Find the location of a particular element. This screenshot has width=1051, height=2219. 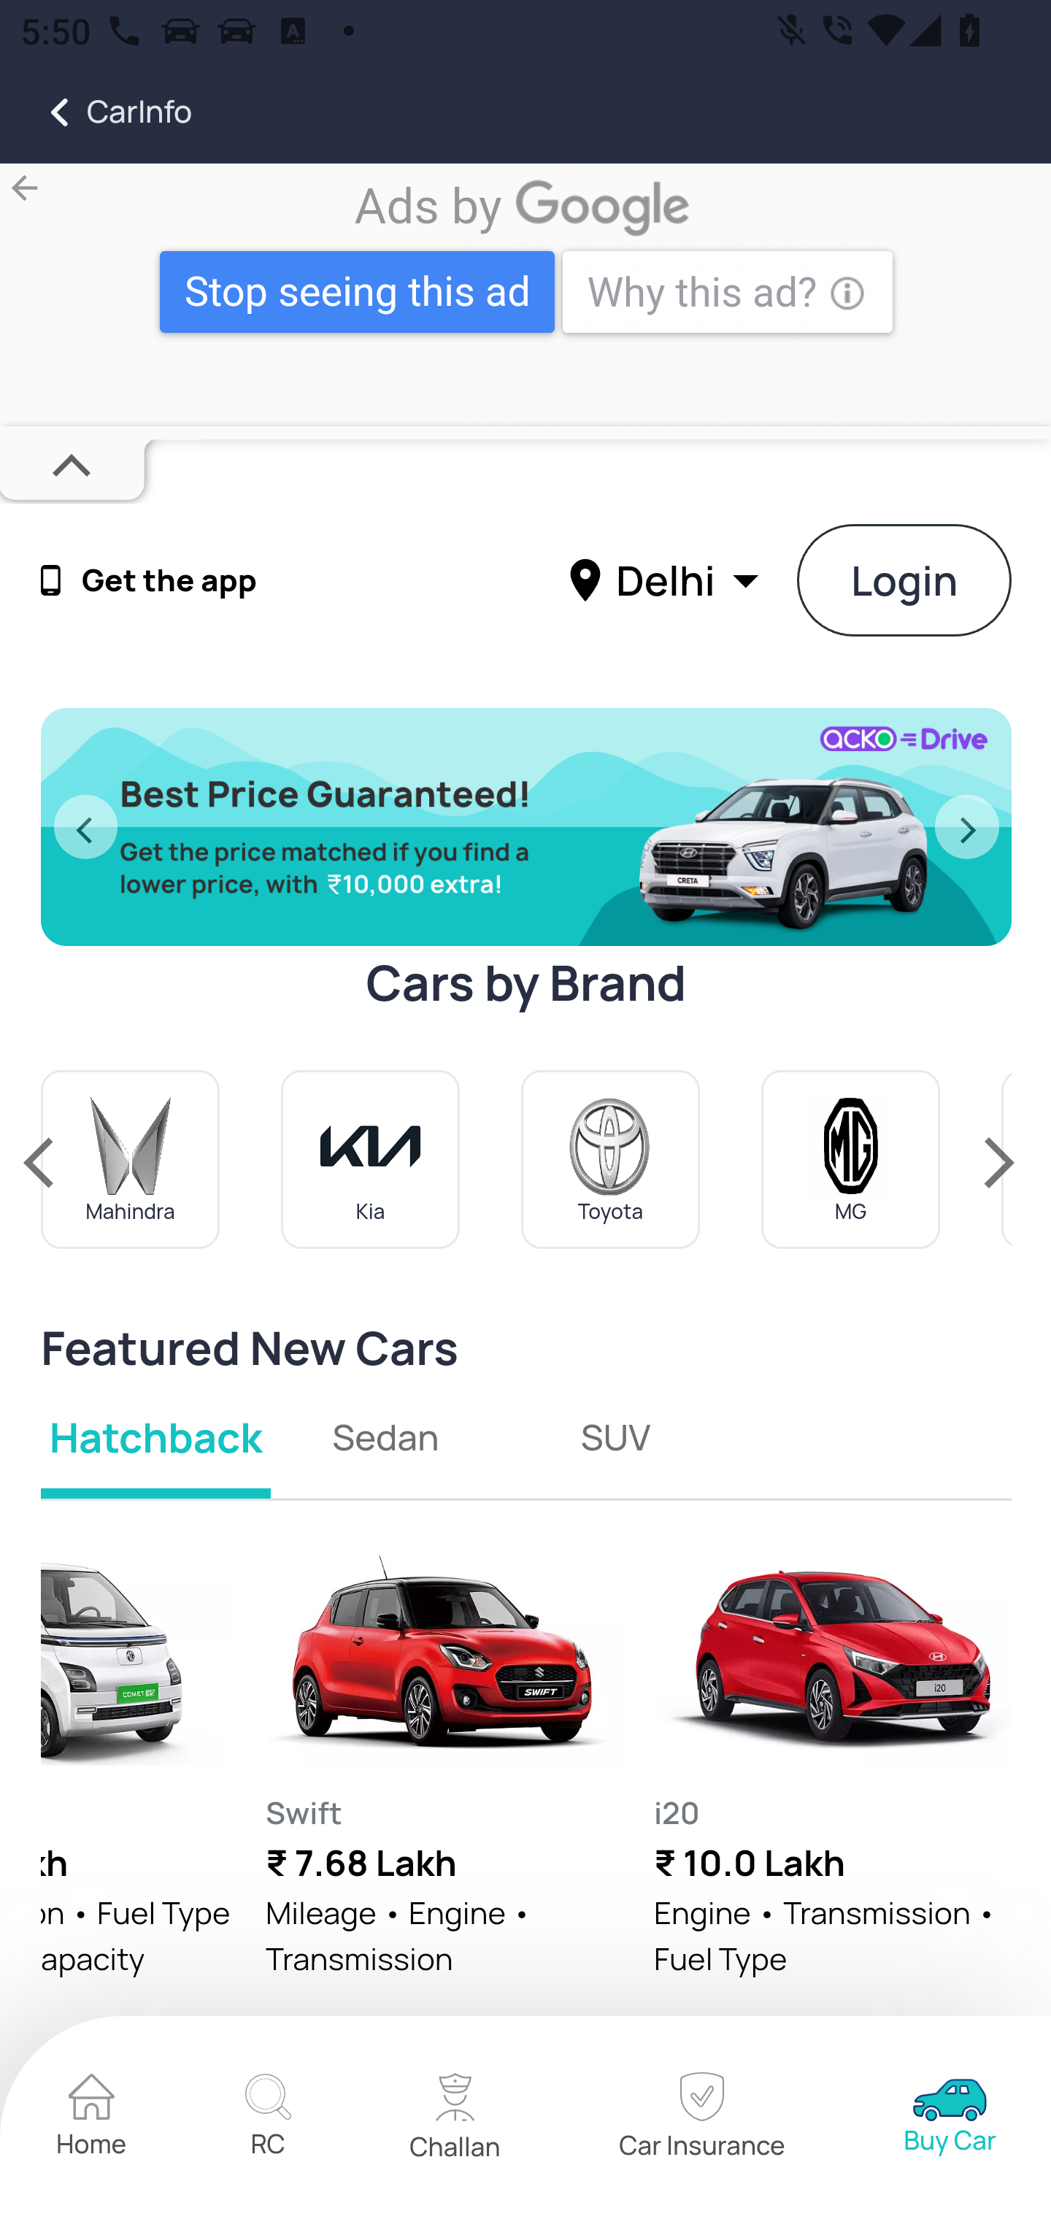

Get the app is located at coordinates (169, 581).